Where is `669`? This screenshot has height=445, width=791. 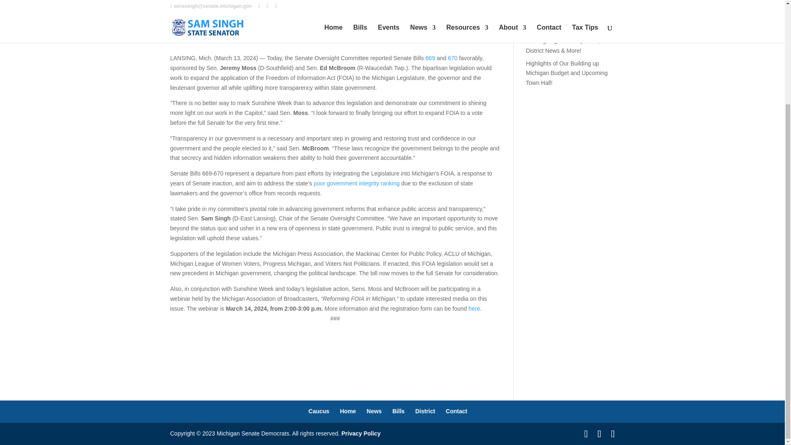
669 is located at coordinates (430, 58).